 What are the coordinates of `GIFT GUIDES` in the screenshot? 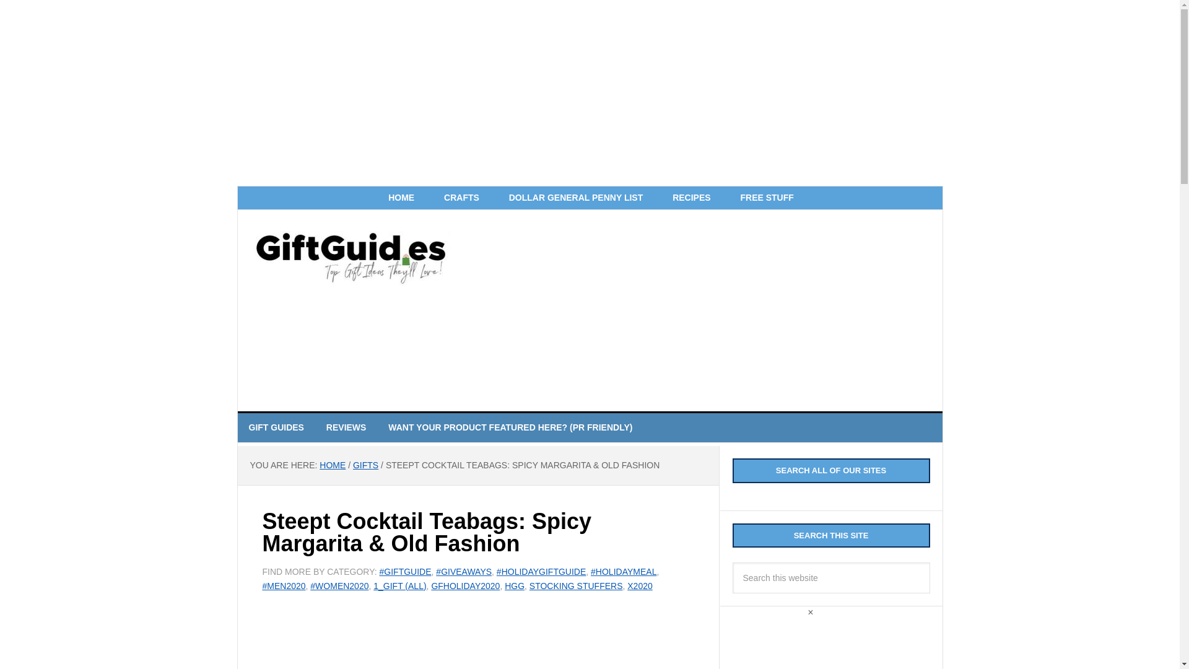 It's located at (276, 427).